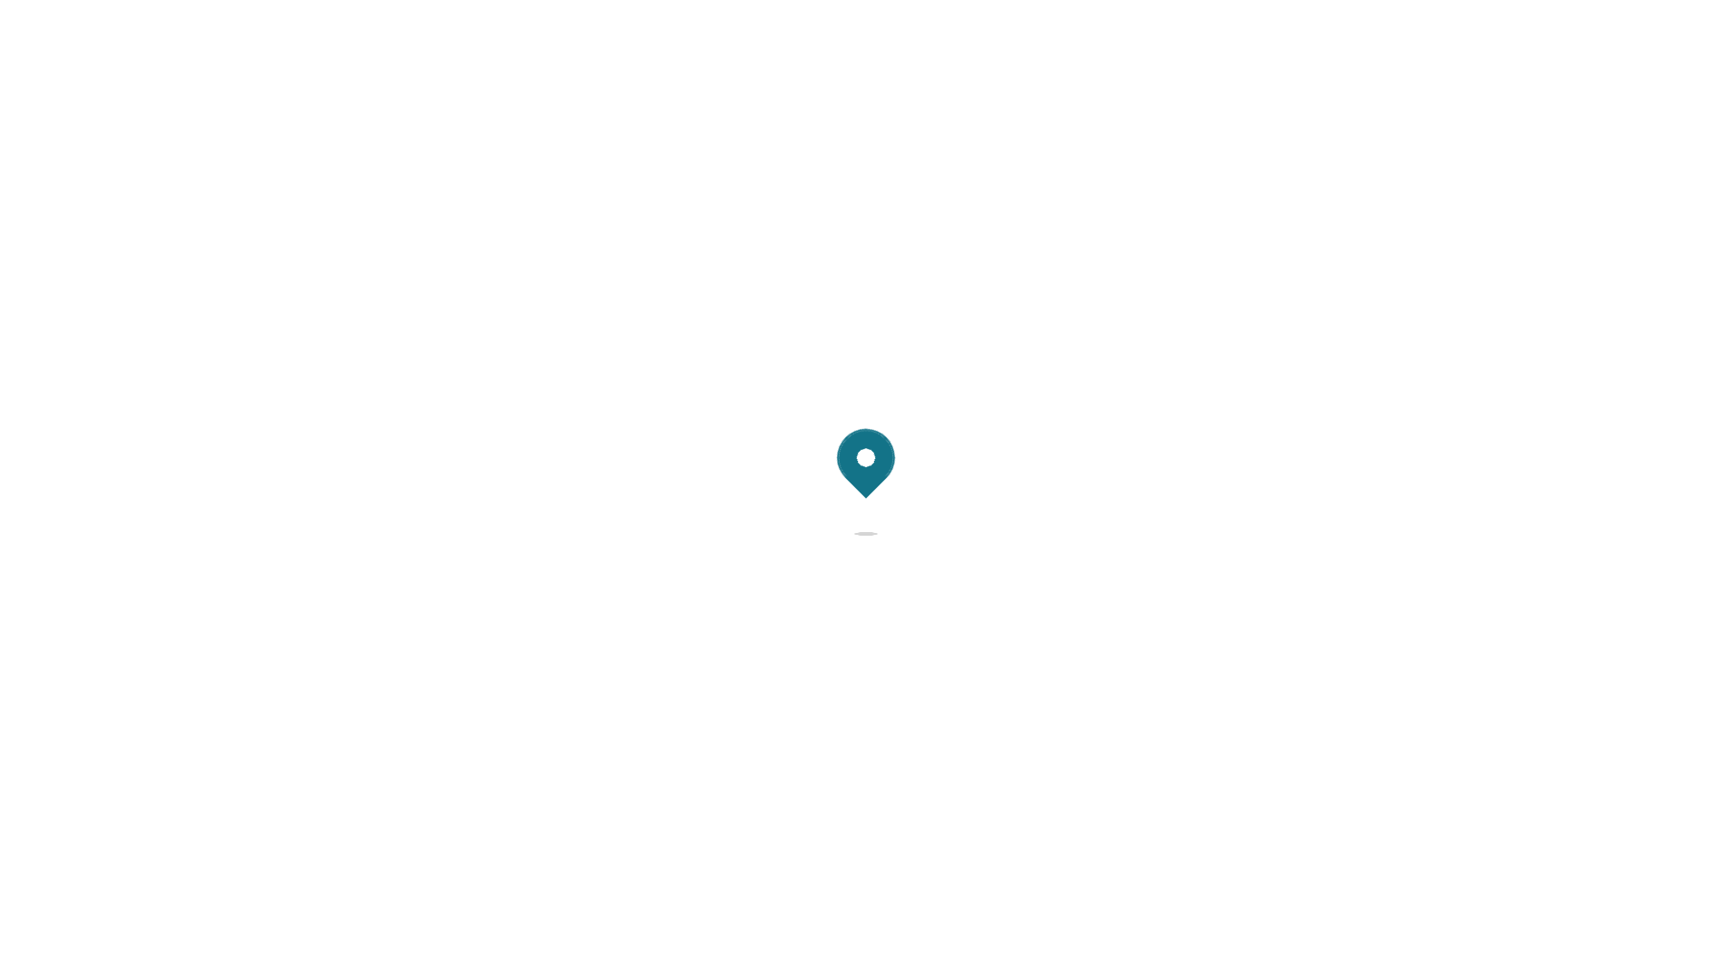 The width and height of the screenshot is (1732, 974). I want to click on PROMOTIONS, so click(1317, 50).